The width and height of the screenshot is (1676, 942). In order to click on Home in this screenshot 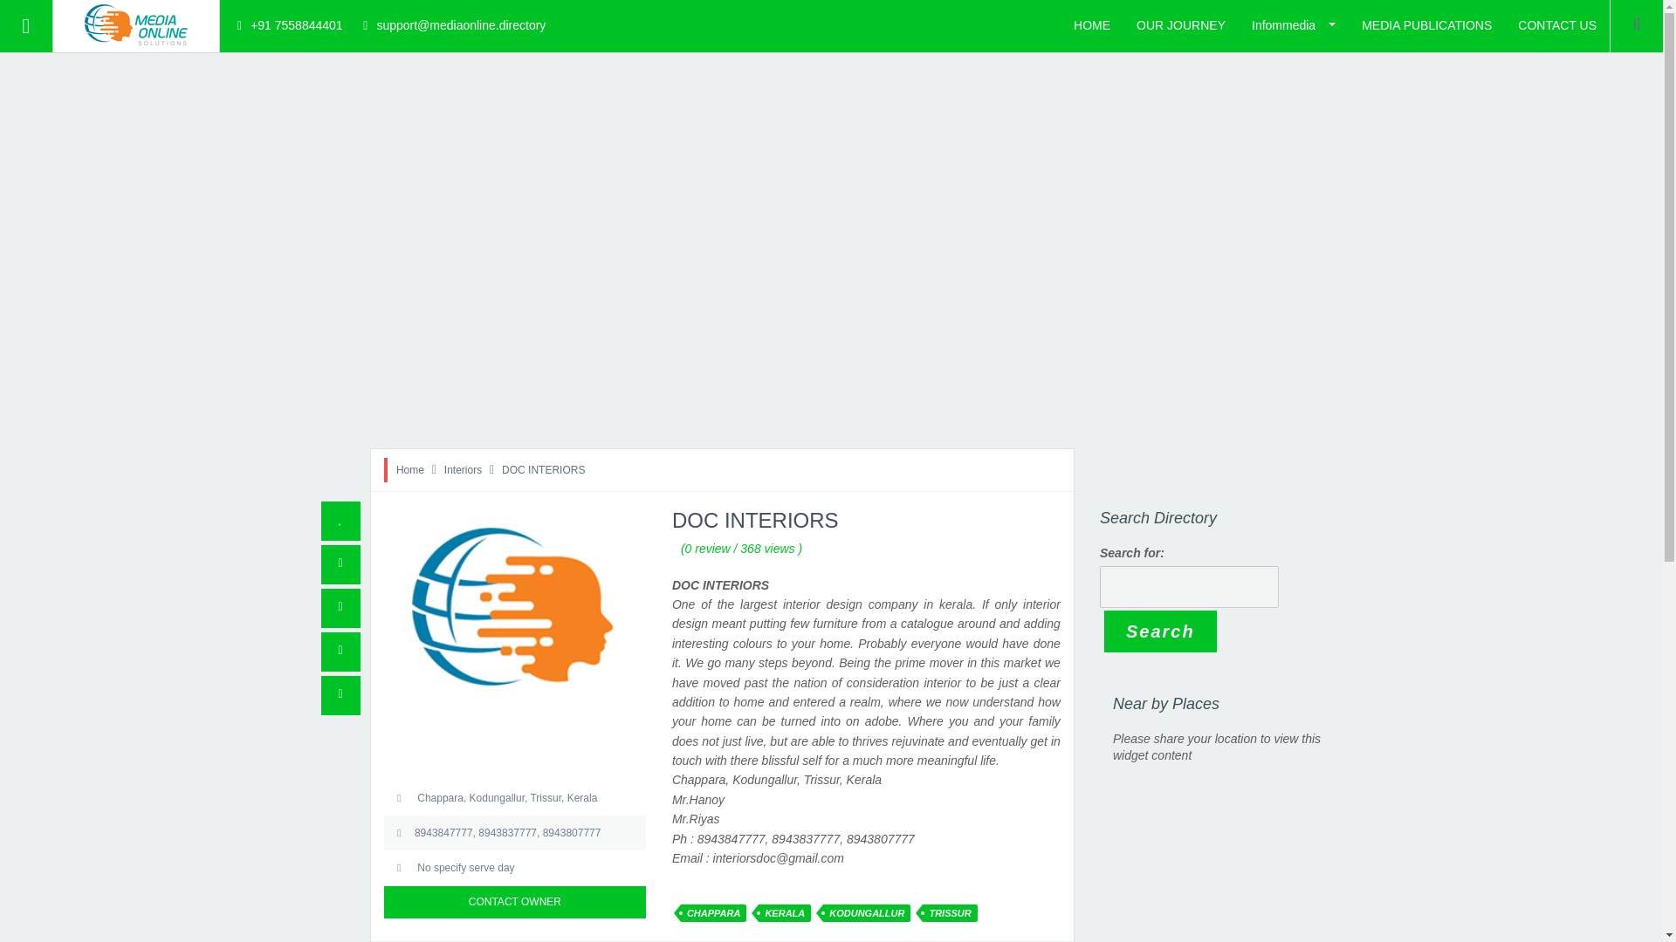, I will do `click(409, 470)`.